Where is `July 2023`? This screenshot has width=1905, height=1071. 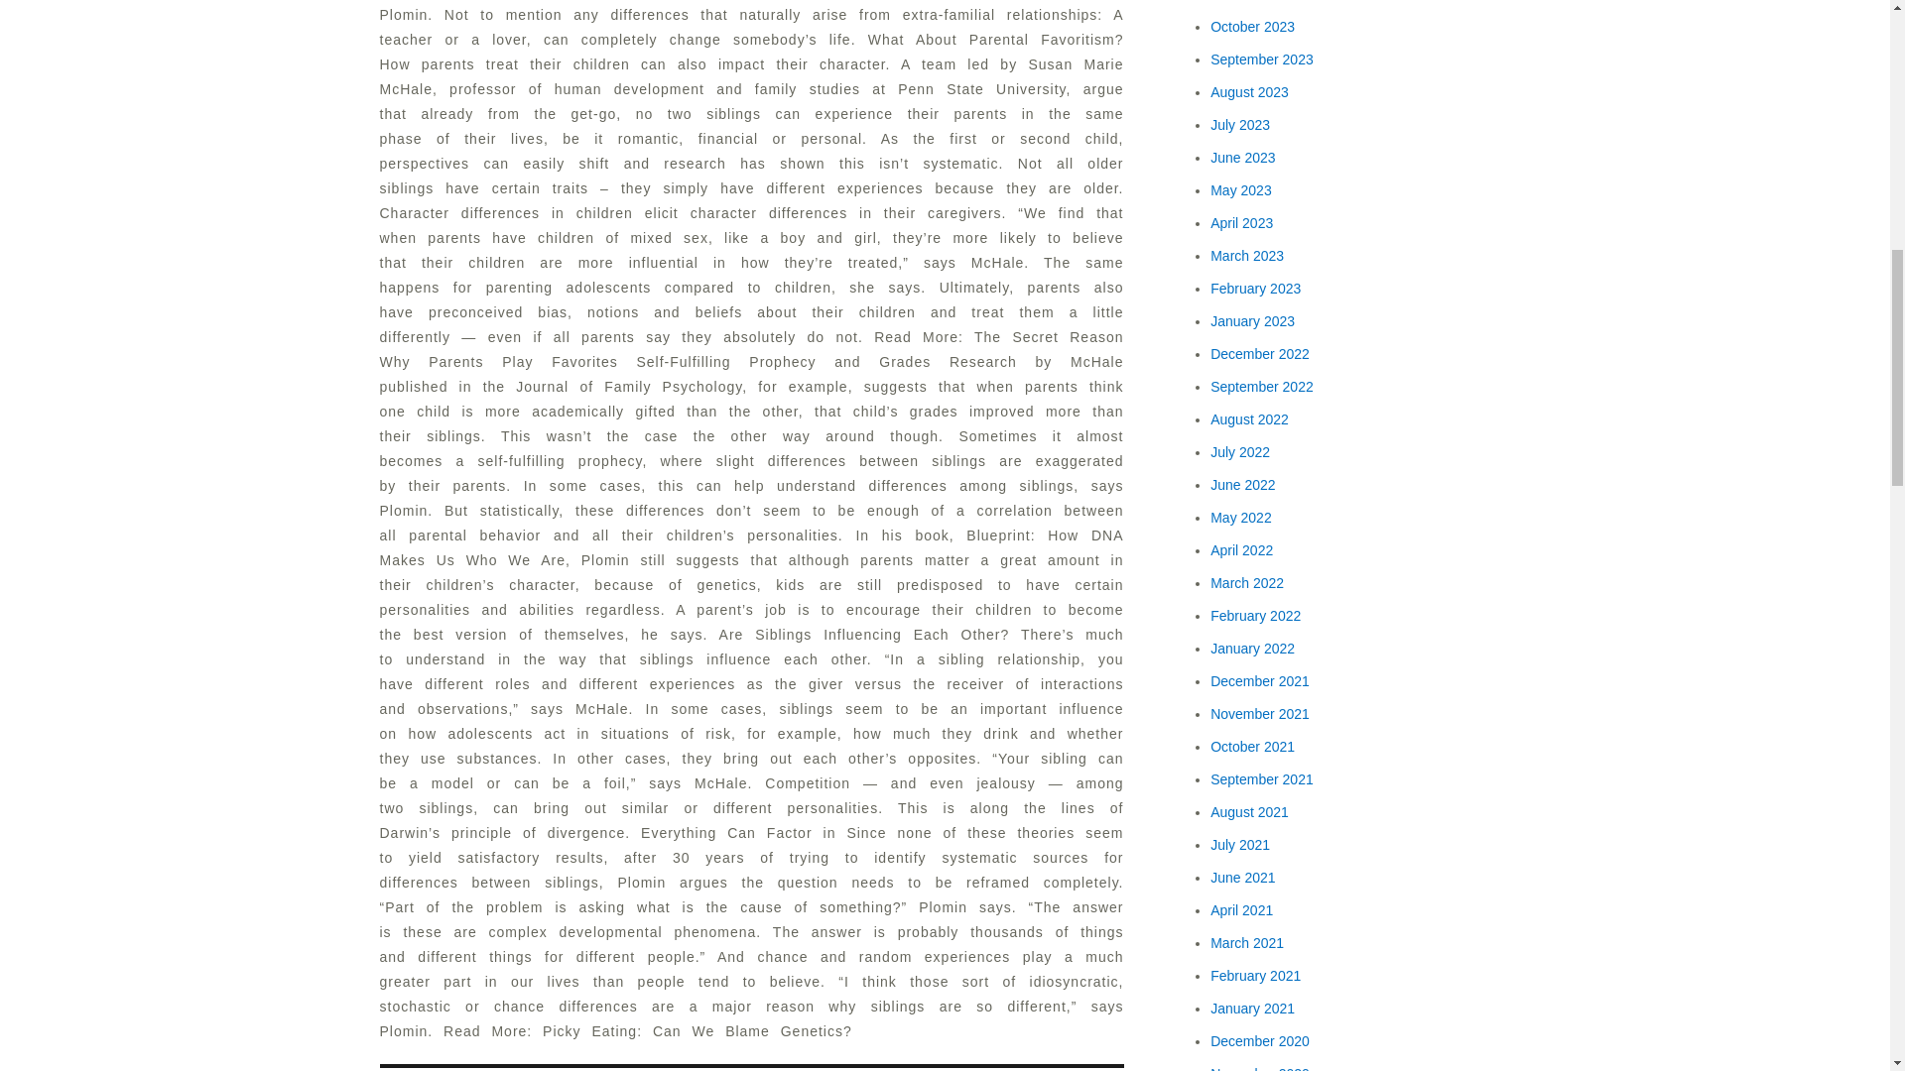
July 2023 is located at coordinates (1240, 124).